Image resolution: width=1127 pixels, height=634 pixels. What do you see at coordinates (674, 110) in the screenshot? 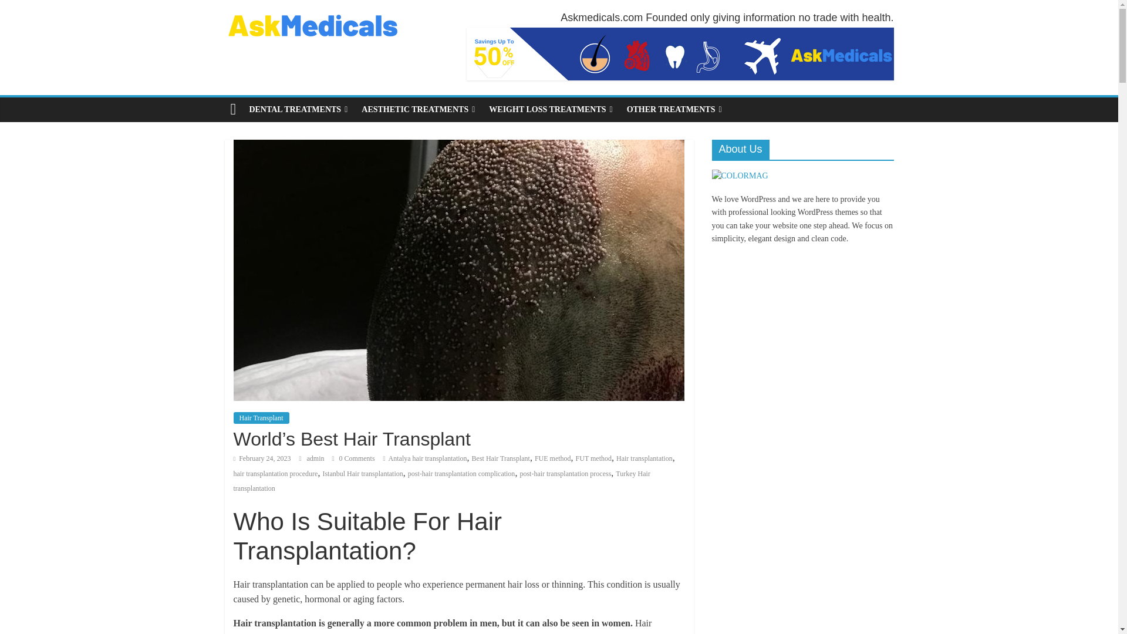
I see `OTHER TREATMENTS` at bounding box center [674, 110].